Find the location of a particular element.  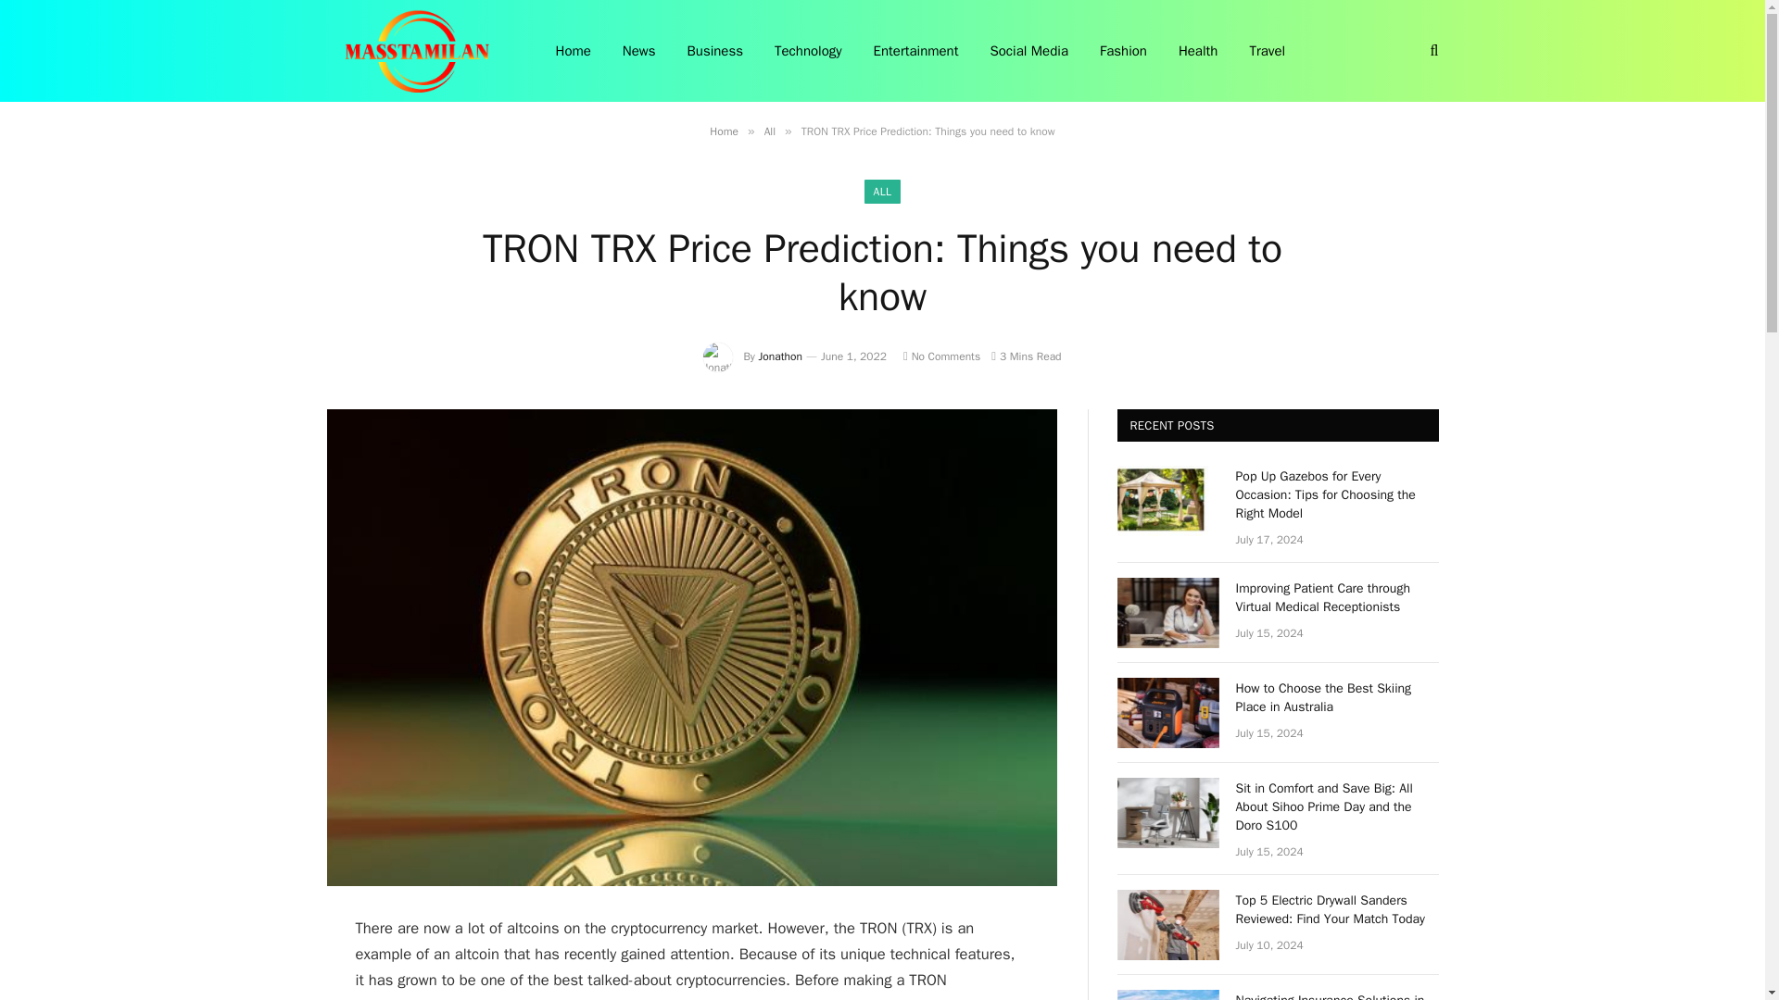

Improving Patient Care through Virtual Medical Receptionists is located at coordinates (1167, 613).